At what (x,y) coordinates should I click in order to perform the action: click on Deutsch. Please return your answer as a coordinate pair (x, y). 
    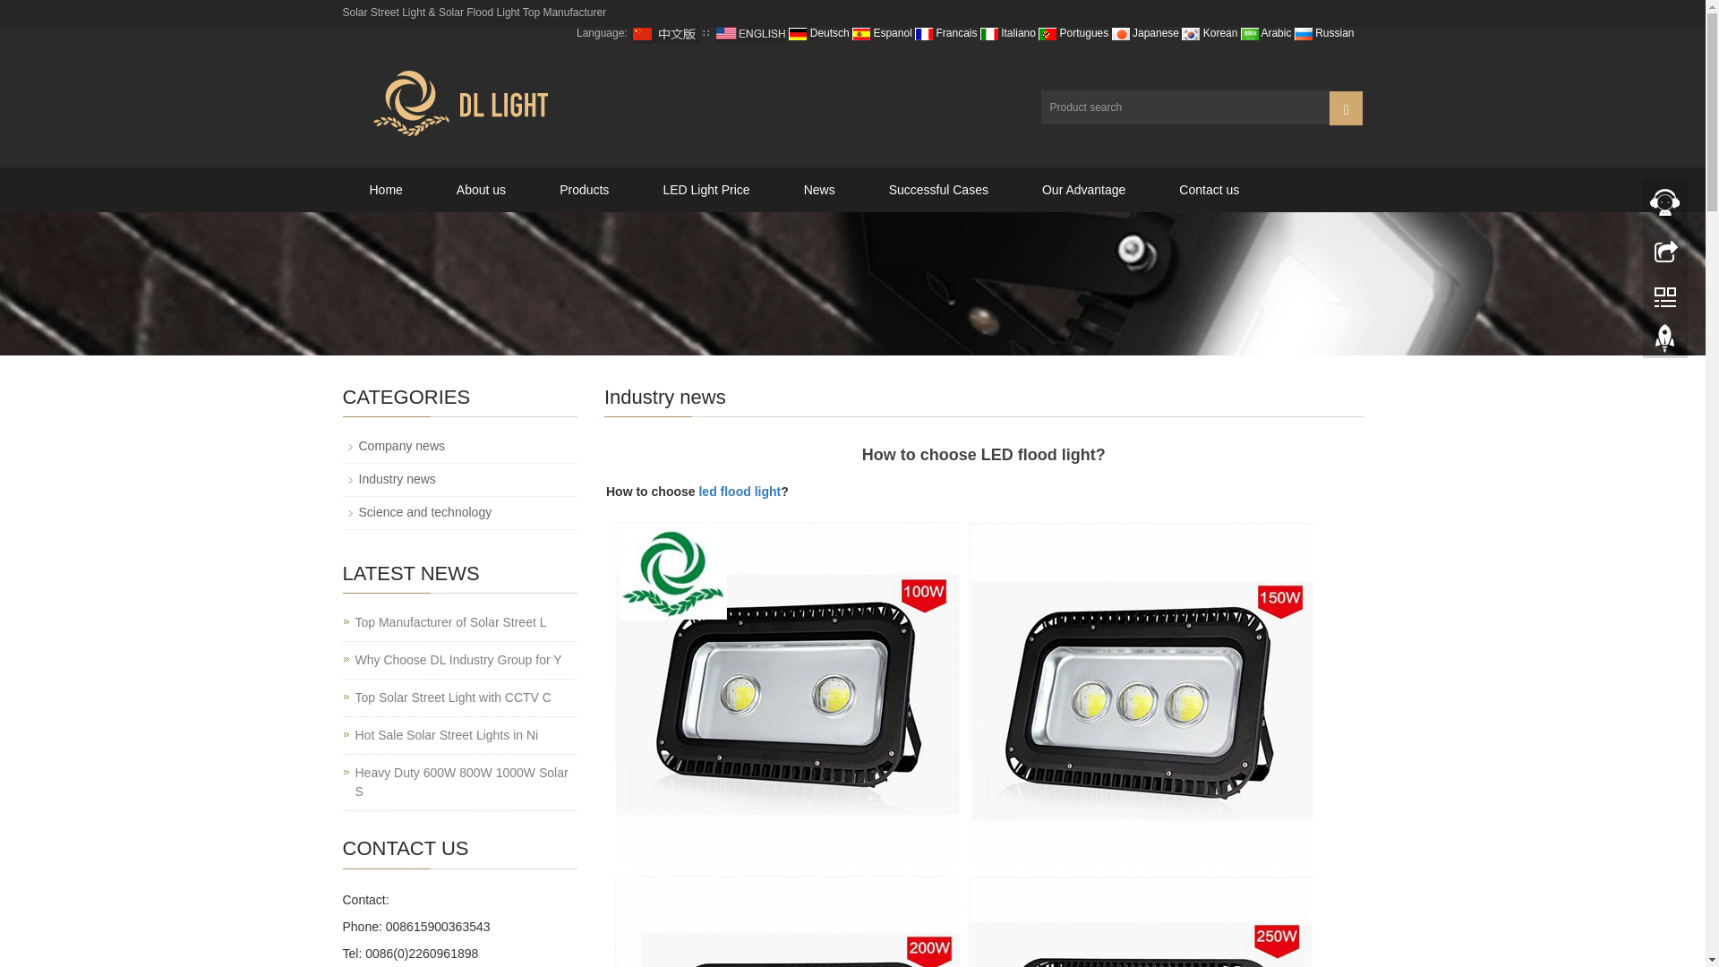
    Looking at the image, I should click on (818, 33).